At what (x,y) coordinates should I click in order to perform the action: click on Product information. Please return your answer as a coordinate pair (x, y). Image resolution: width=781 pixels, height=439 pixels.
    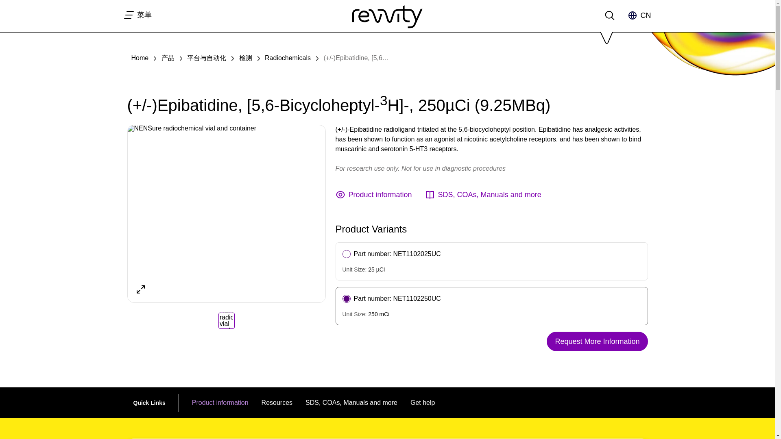
    Looking at the image, I should click on (373, 194).